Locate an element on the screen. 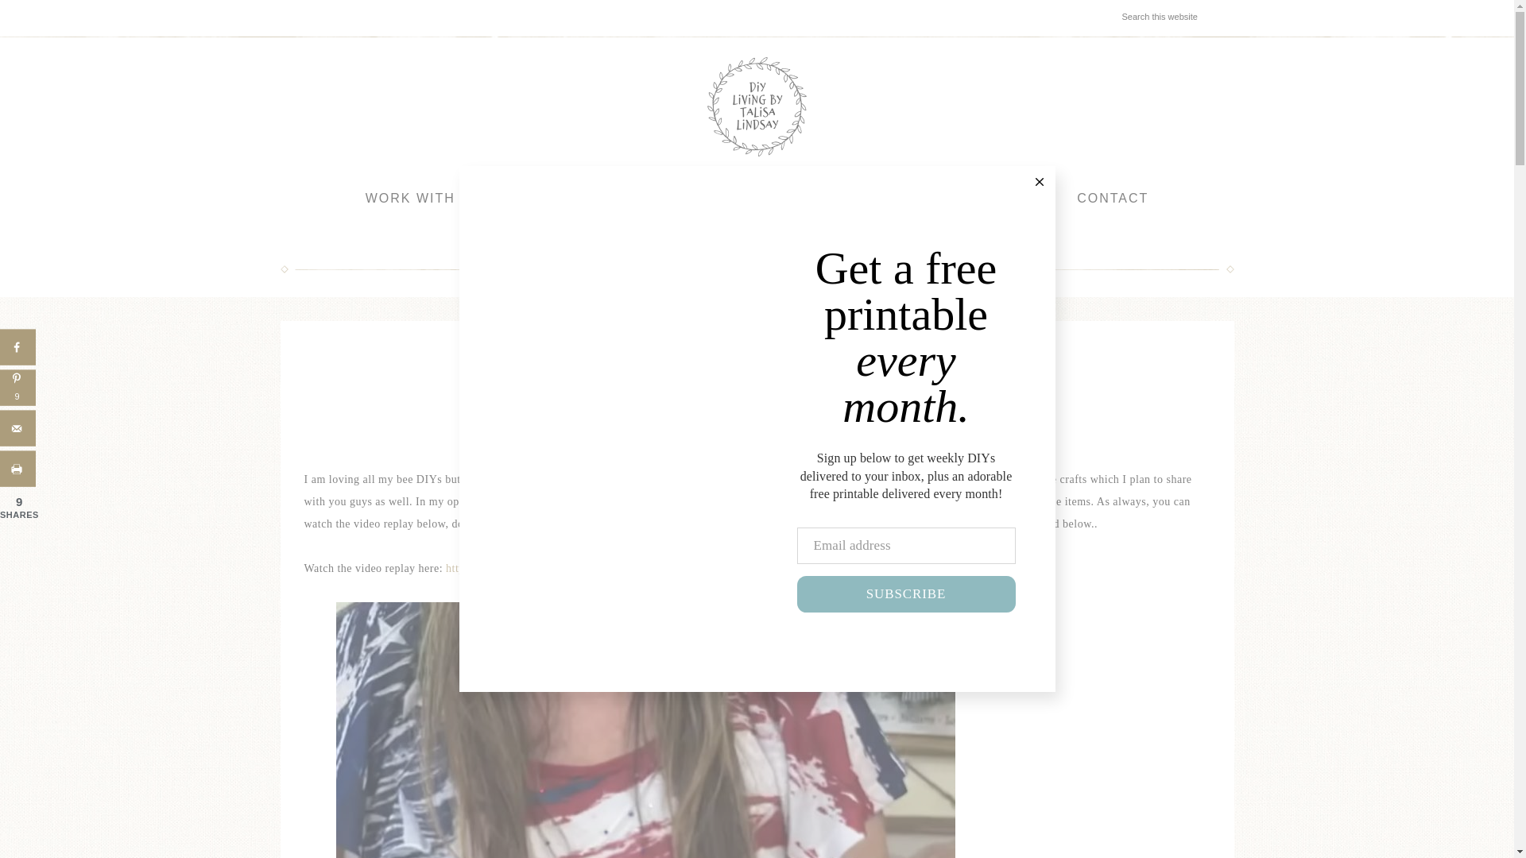 Image resolution: width=1526 pixels, height=858 pixels. Share on Facebook is located at coordinates (17, 347).